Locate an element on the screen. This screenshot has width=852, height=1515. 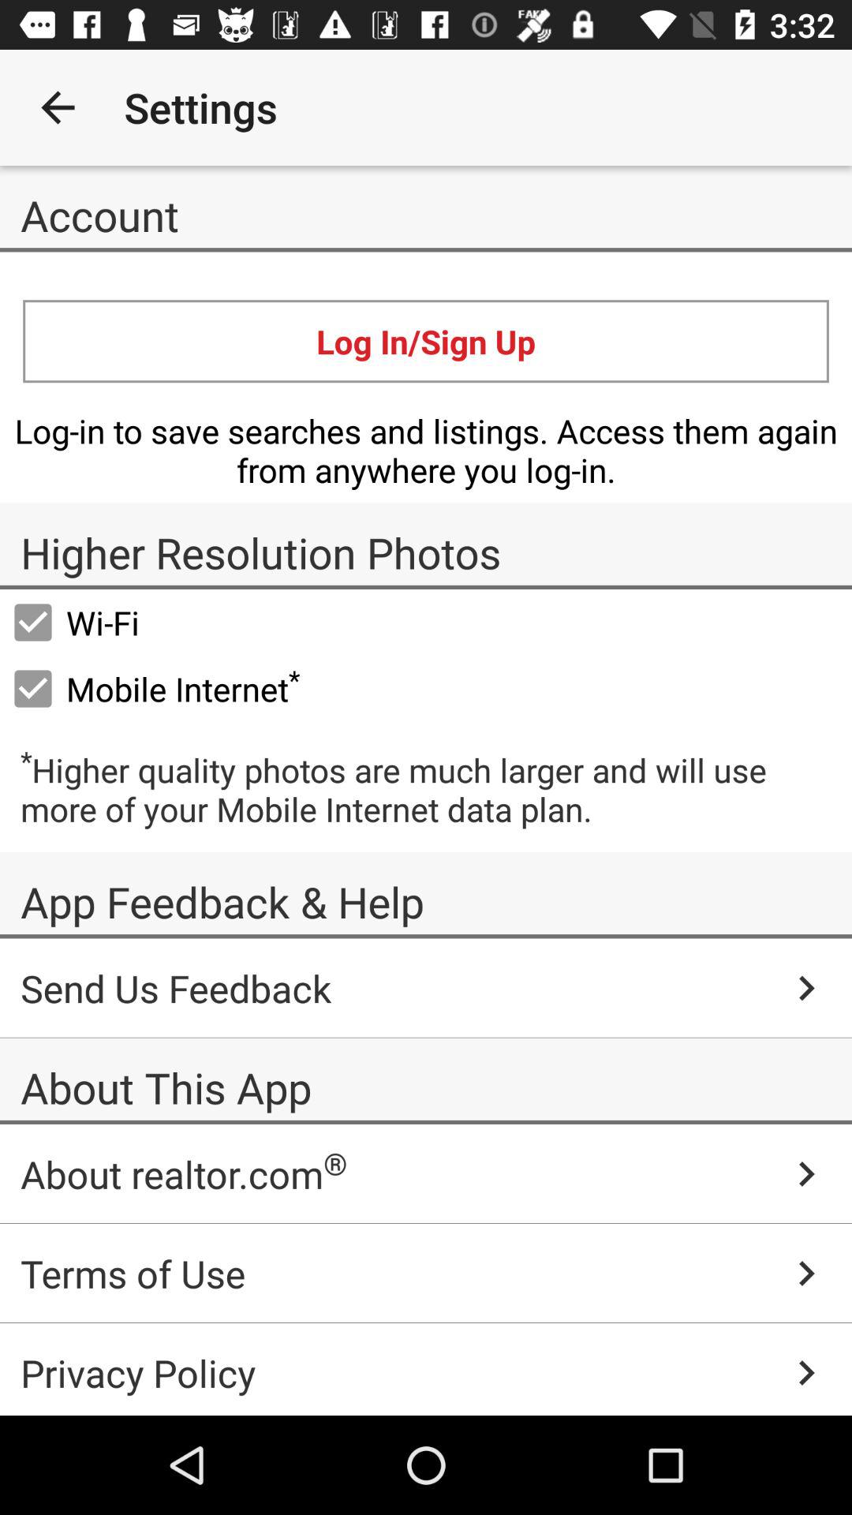
tap icon to the left of settings is located at coordinates (58, 107).